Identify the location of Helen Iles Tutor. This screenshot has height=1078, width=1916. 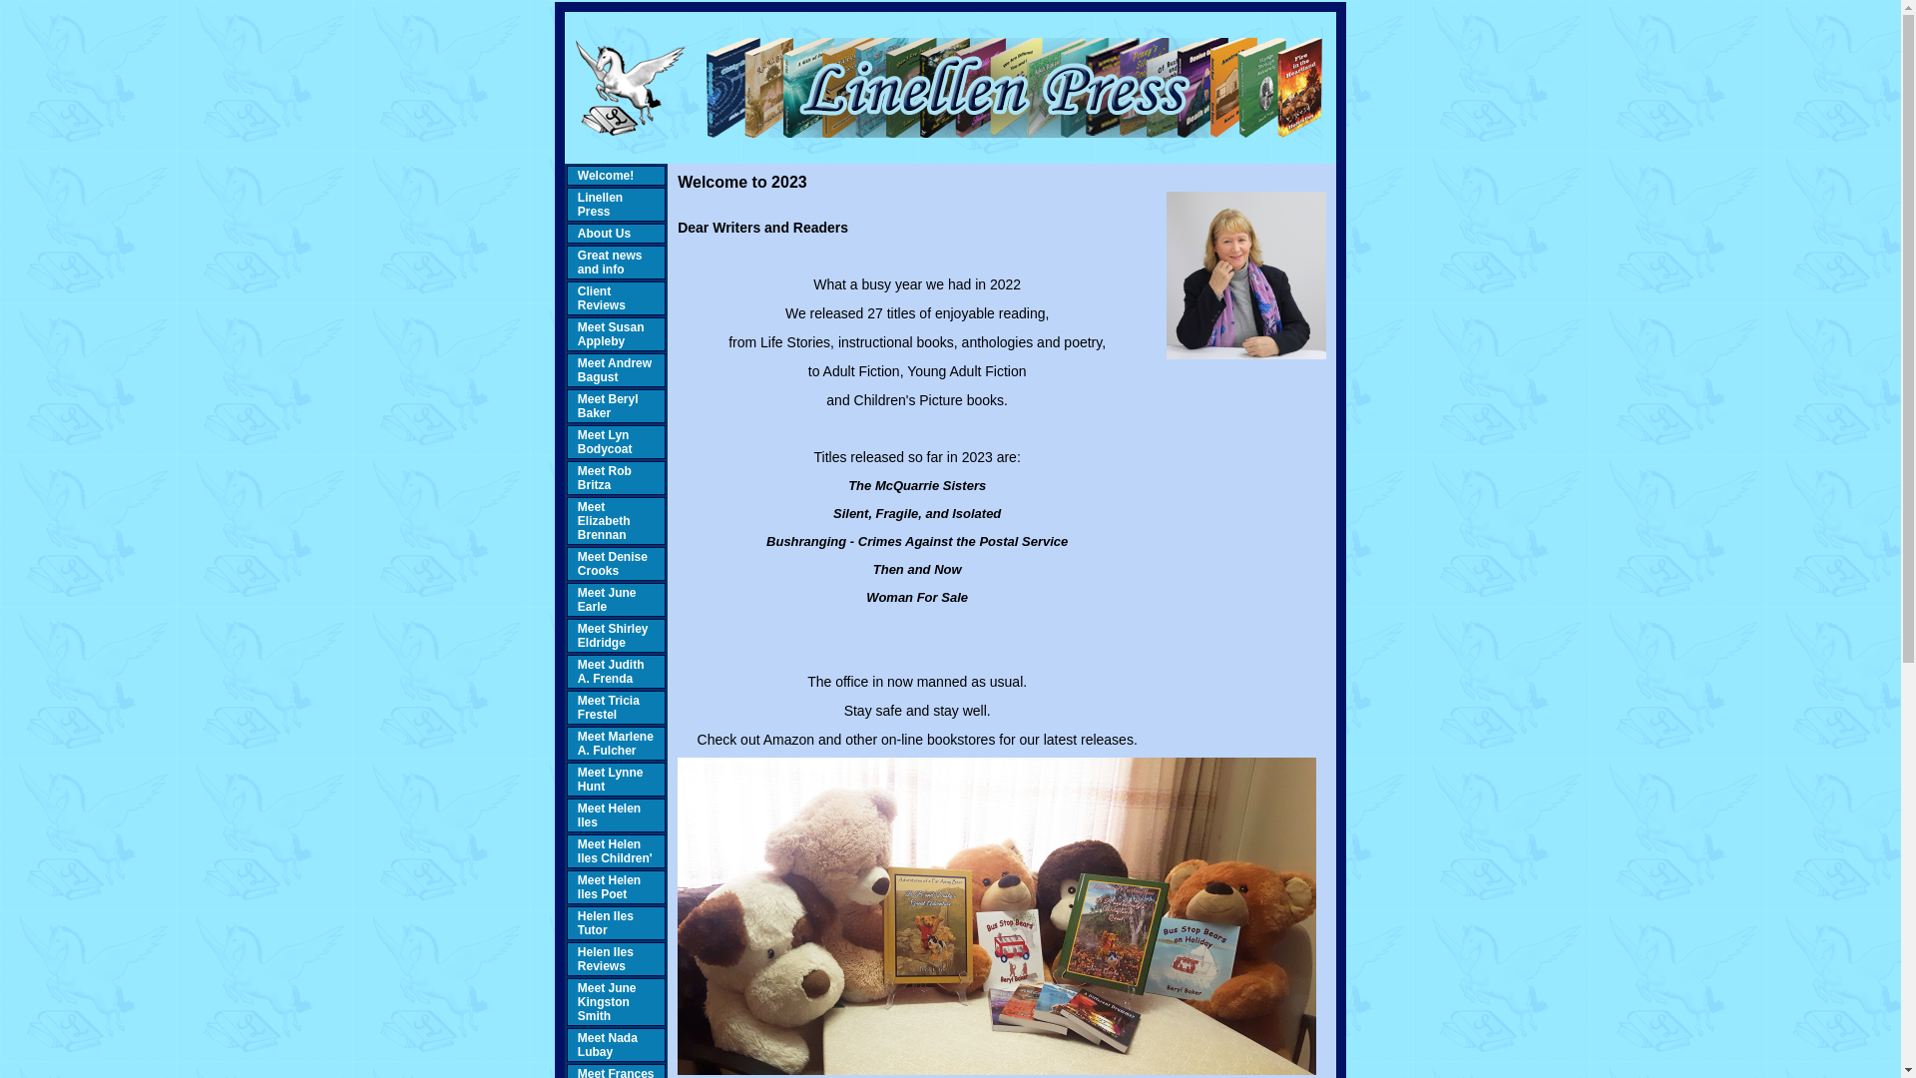
(606, 923).